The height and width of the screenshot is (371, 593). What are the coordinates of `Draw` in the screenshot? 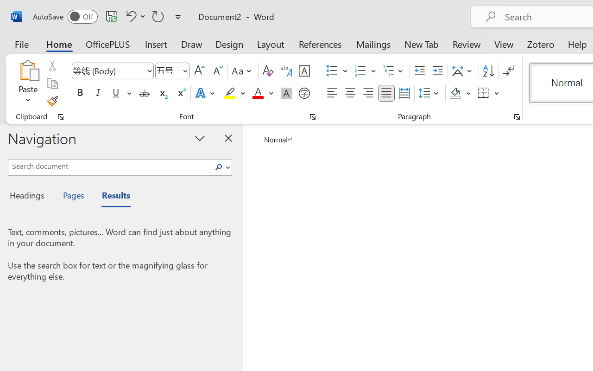 It's located at (192, 44).